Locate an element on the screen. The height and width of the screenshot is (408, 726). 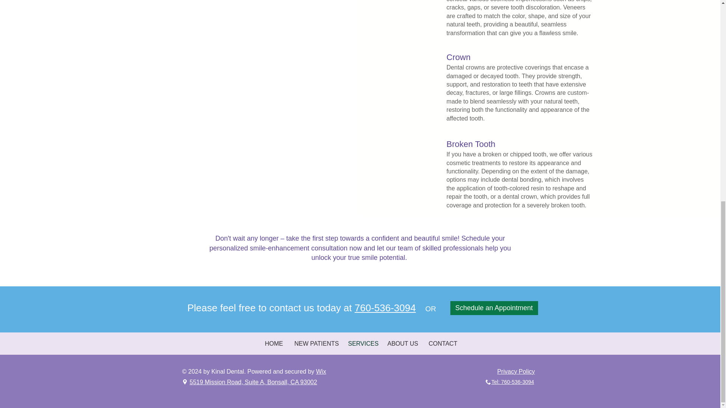
CONTACT is located at coordinates (442, 343).